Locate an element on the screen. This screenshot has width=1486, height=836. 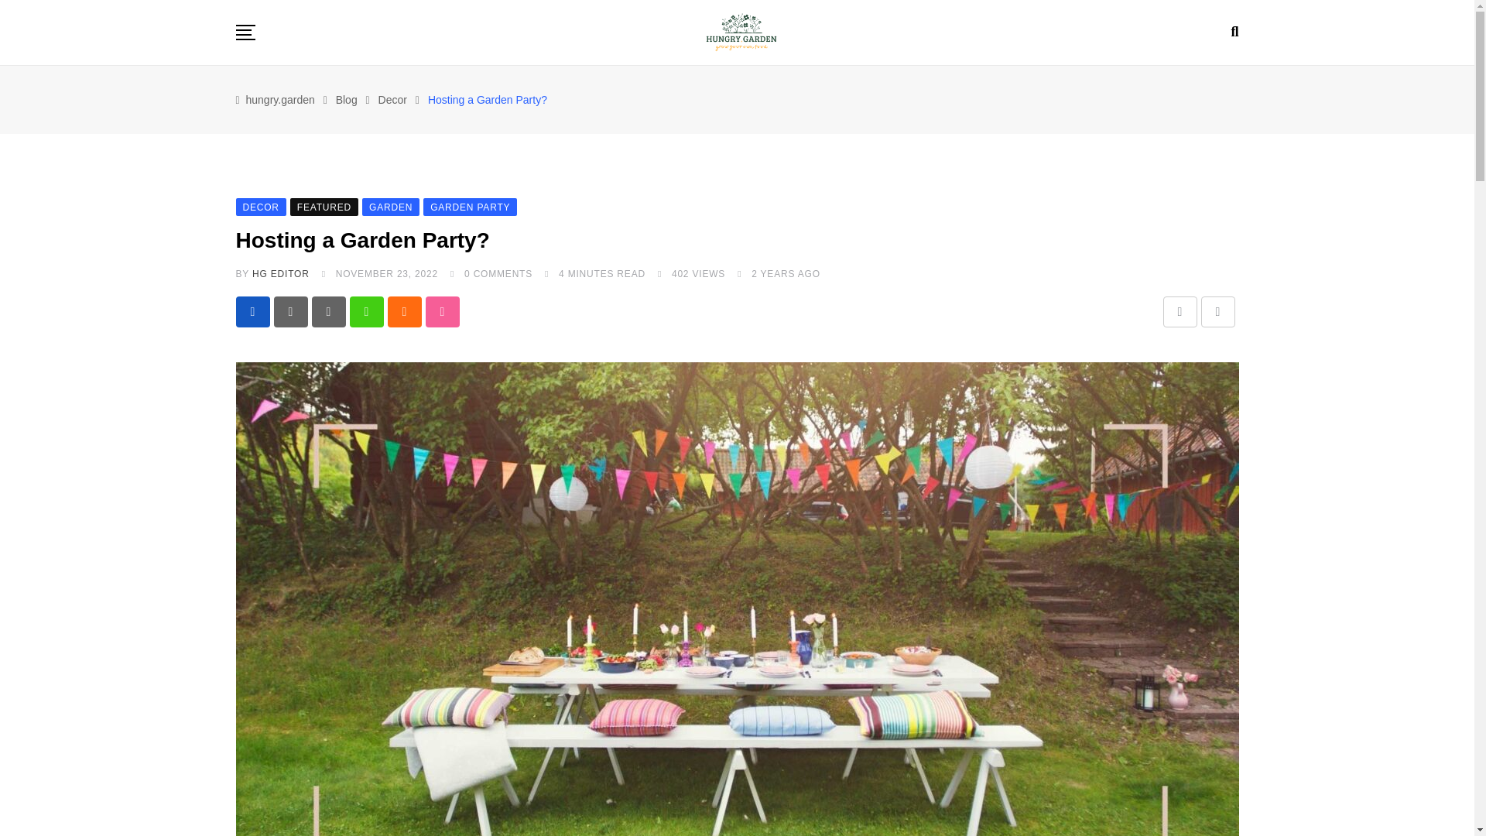
GARDEN PARTY is located at coordinates (471, 206).